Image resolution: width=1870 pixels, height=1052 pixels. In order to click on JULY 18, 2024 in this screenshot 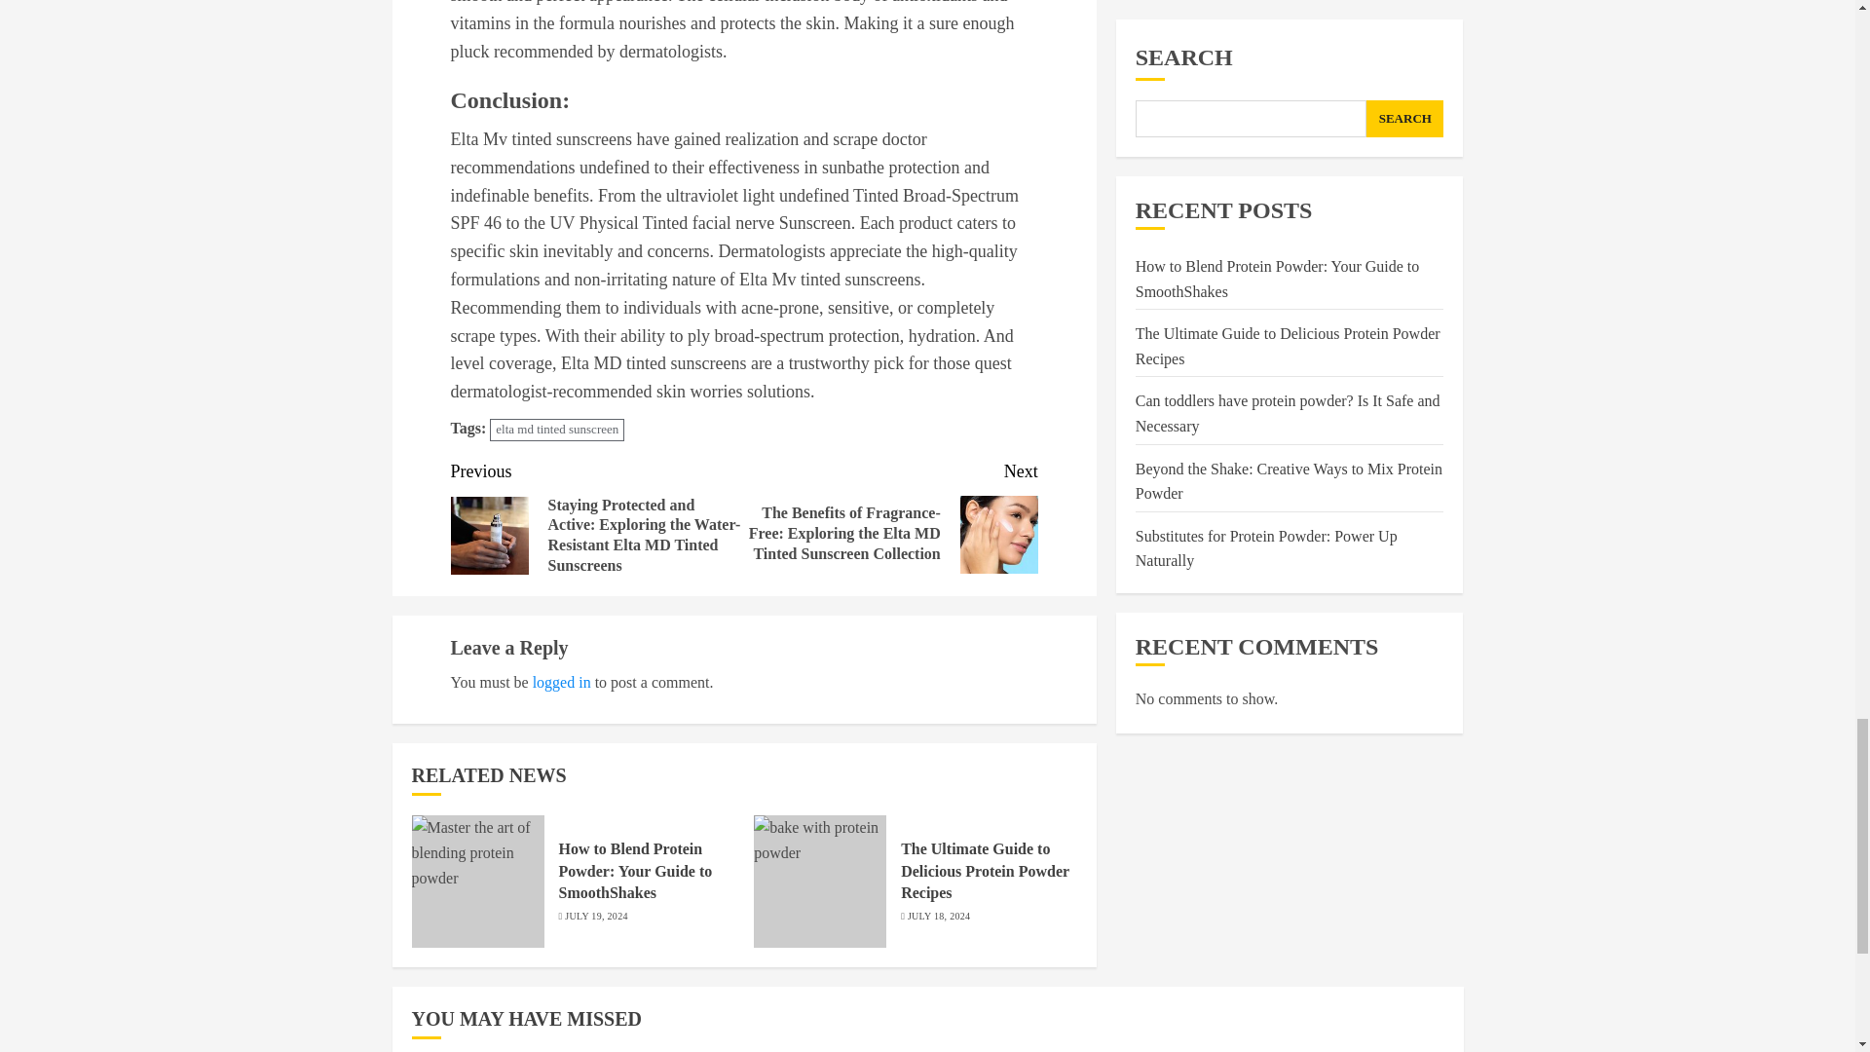, I will do `click(939, 917)`.